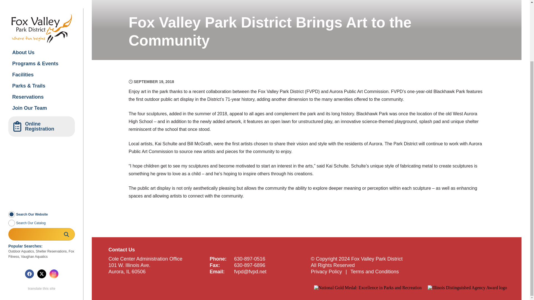 The width and height of the screenshot is (534, 300). What do you see at coordinates (12, 141) in the screenshot?
I see `website` at bounding box center [12, 141].